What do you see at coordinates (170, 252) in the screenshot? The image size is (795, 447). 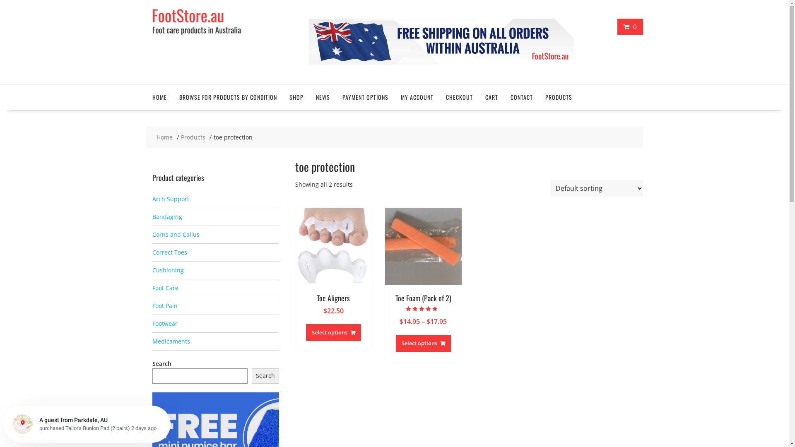 I see `Correct Toes` at bounding box center [170, 252].